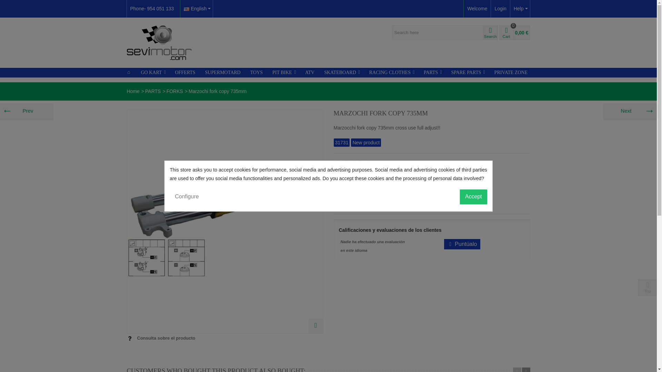  I want to click on View my shopping cart, so click(514, 32).